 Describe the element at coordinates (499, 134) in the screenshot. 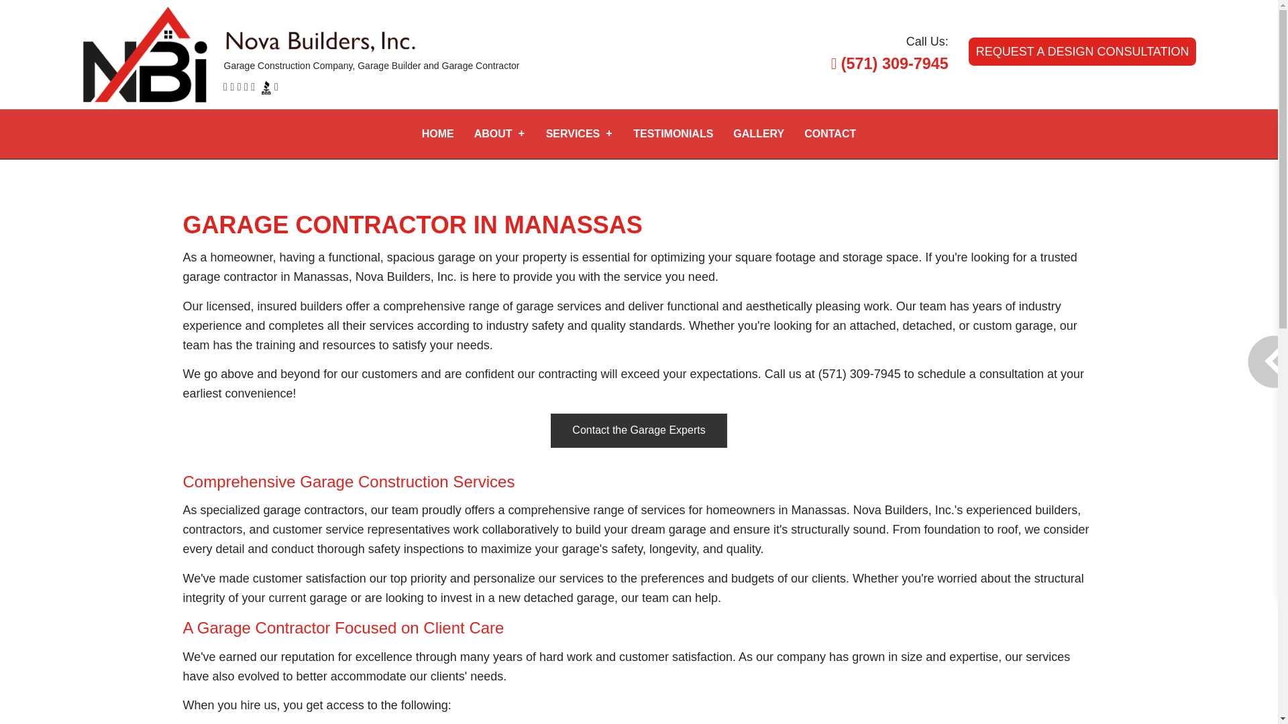

I see `ABOUT` at that location.